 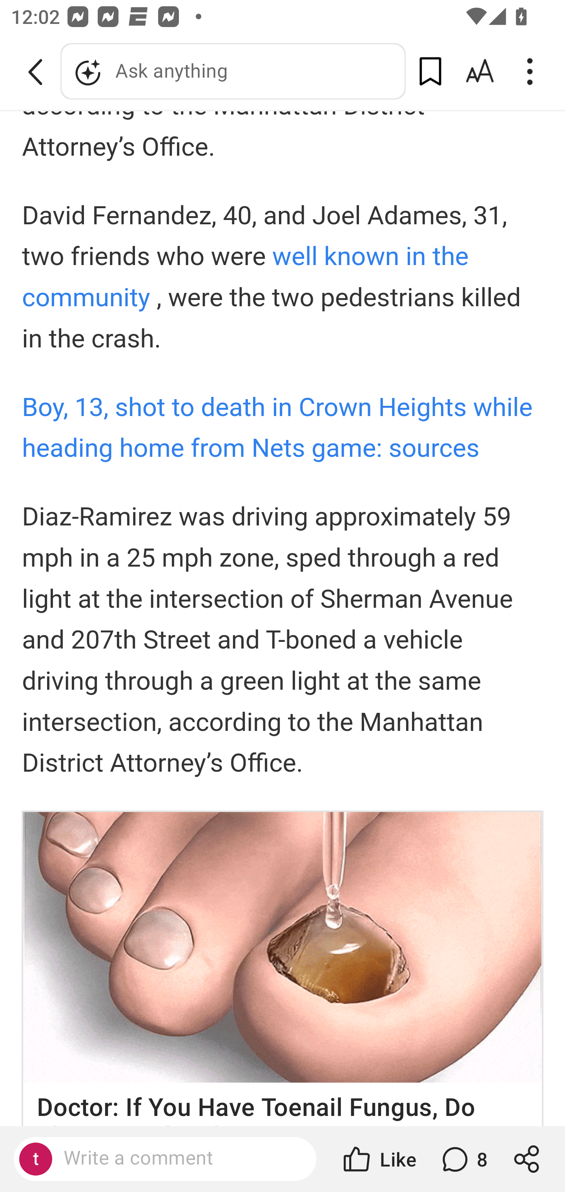 I want to click on well known in the community , so click(x=246, y=278).